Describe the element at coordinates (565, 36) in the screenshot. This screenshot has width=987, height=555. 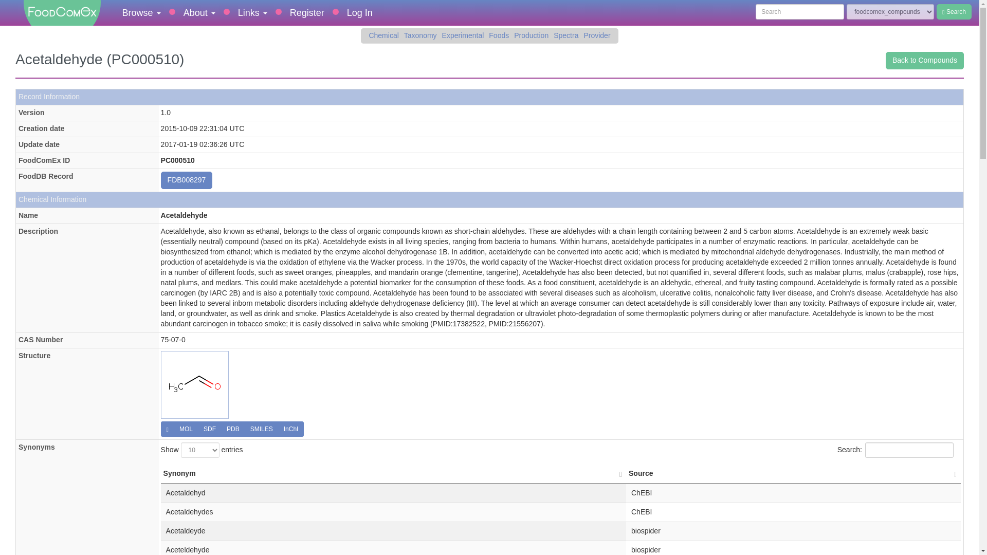
I see `Spectra` at that location.